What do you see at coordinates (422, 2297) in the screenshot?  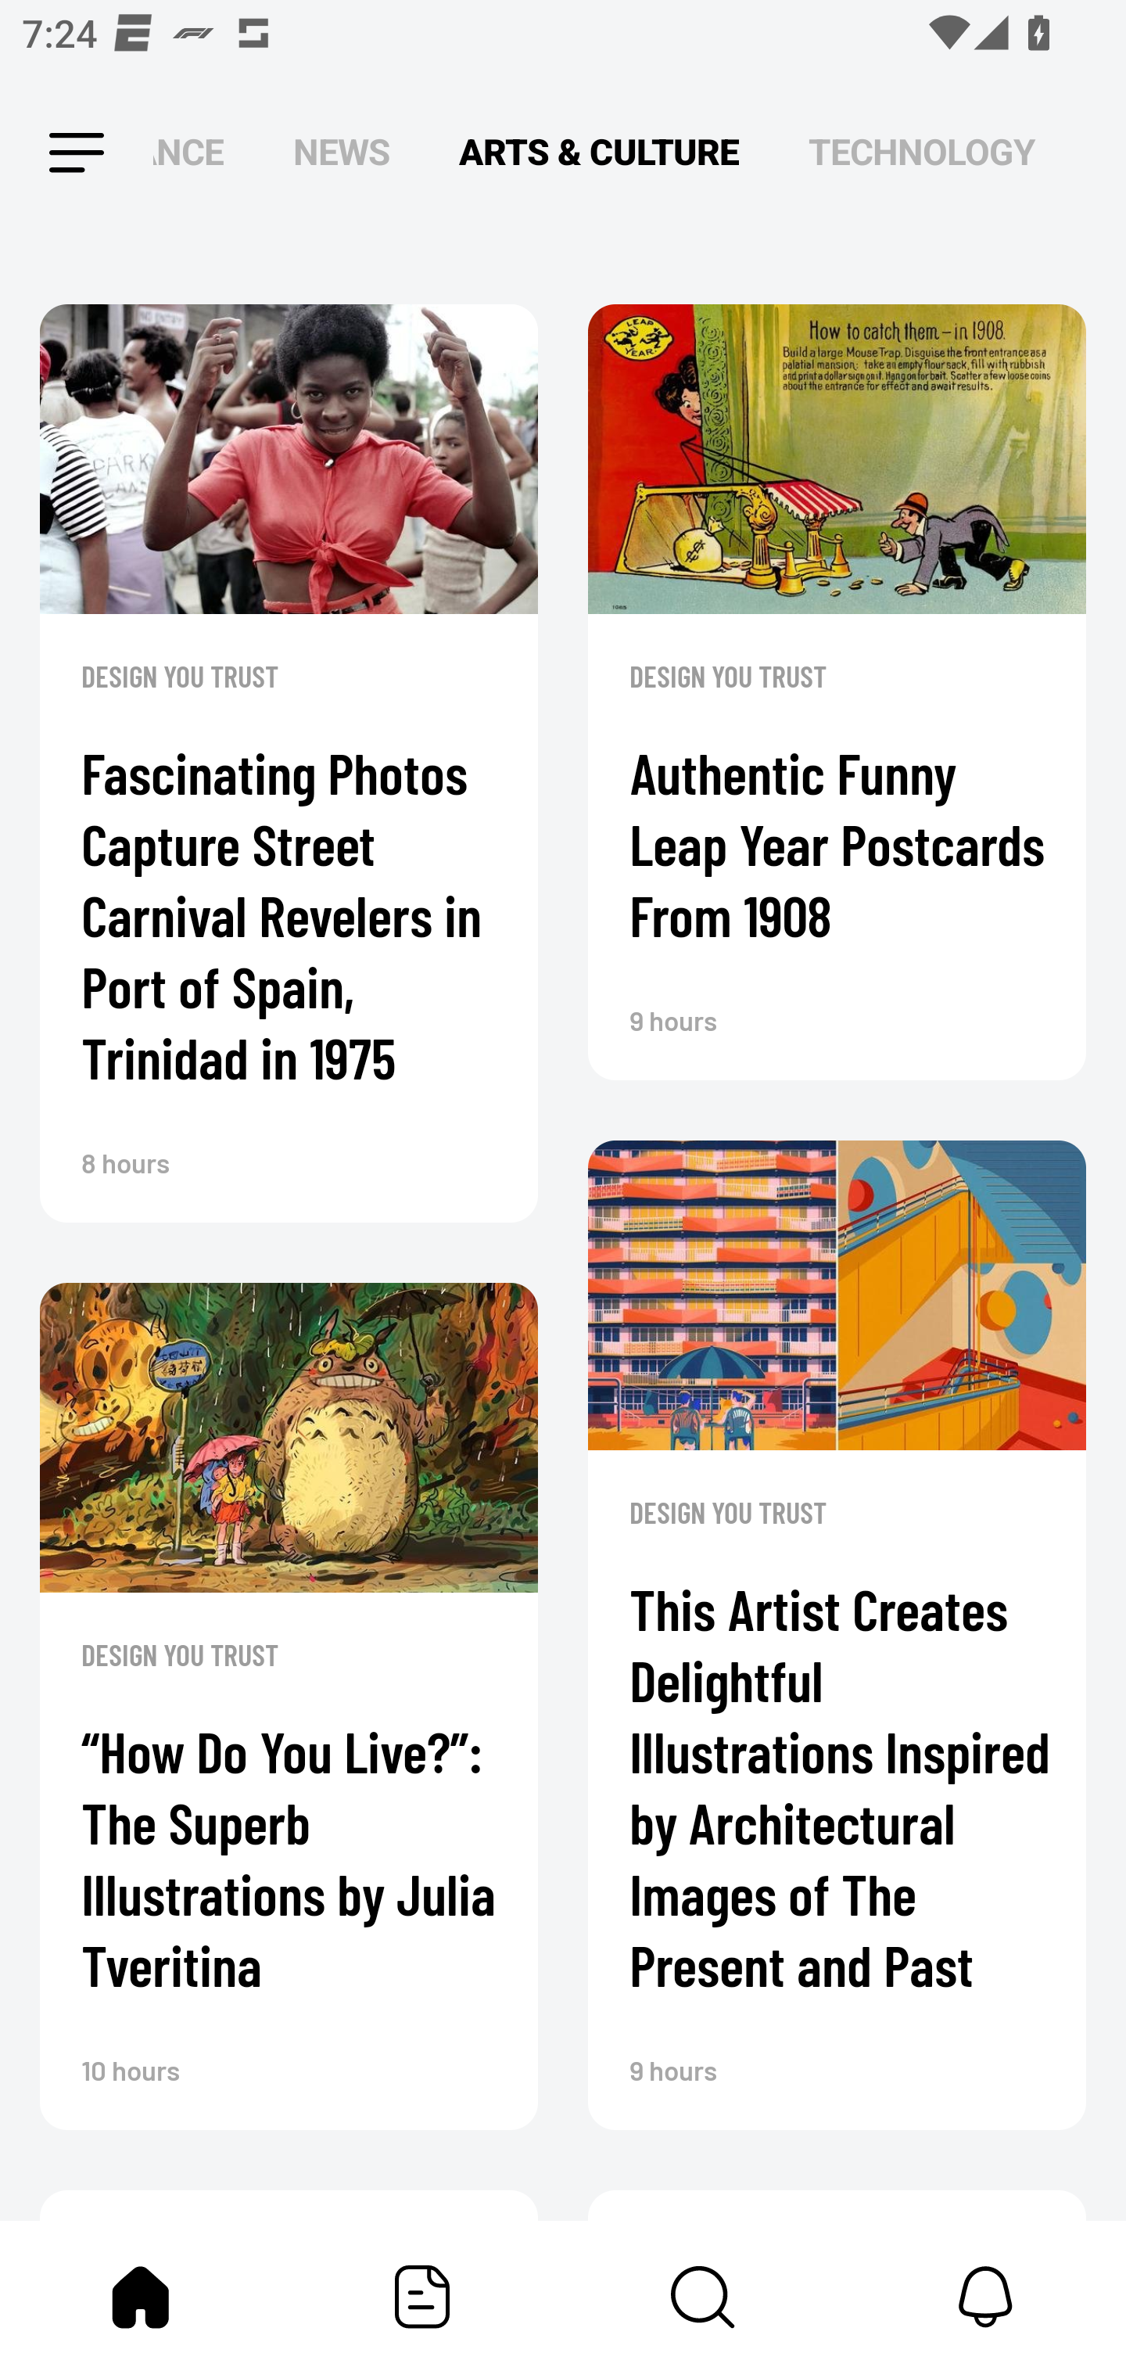 I see `Featured` at bounding box center [422, 2297].